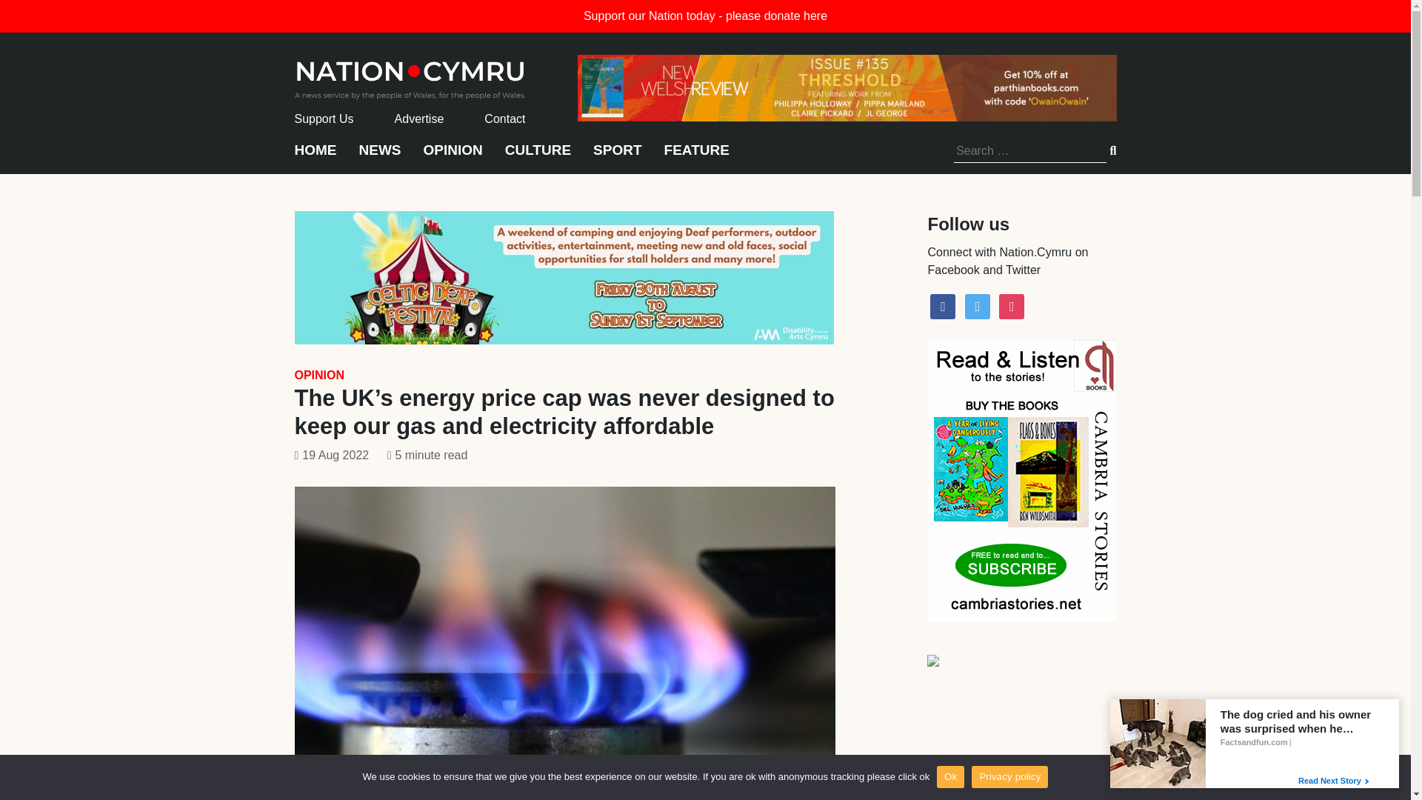  What do you see at coordinates (324, 119) in the screenshot?
I see `Support Us` at bounding box center [324, 119].